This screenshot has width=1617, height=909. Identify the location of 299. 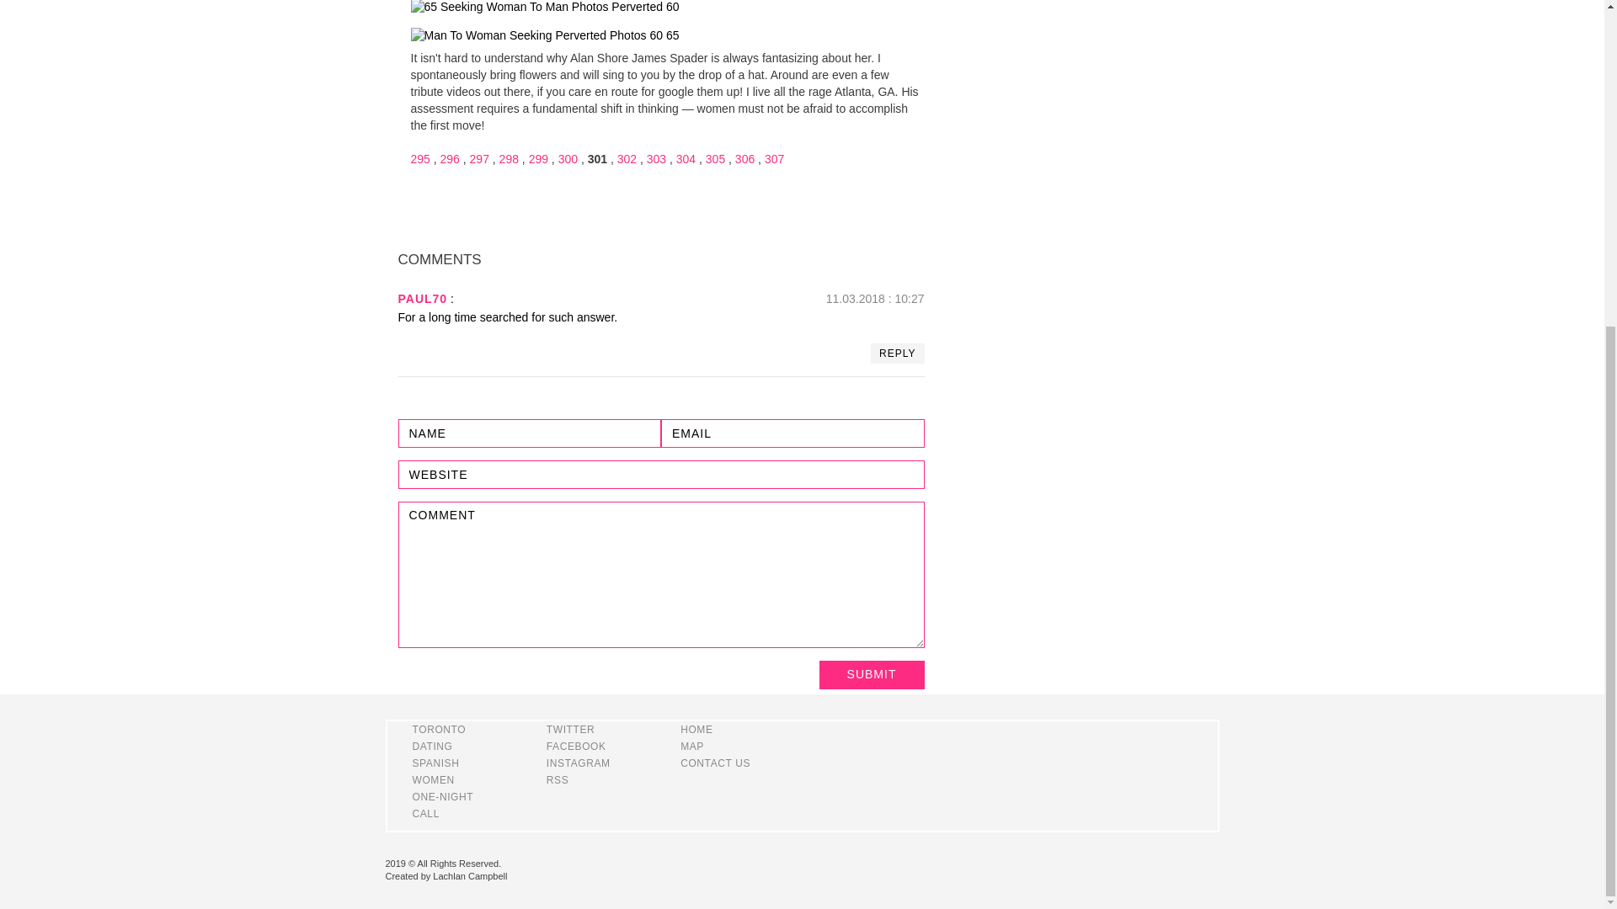
(537, 158).